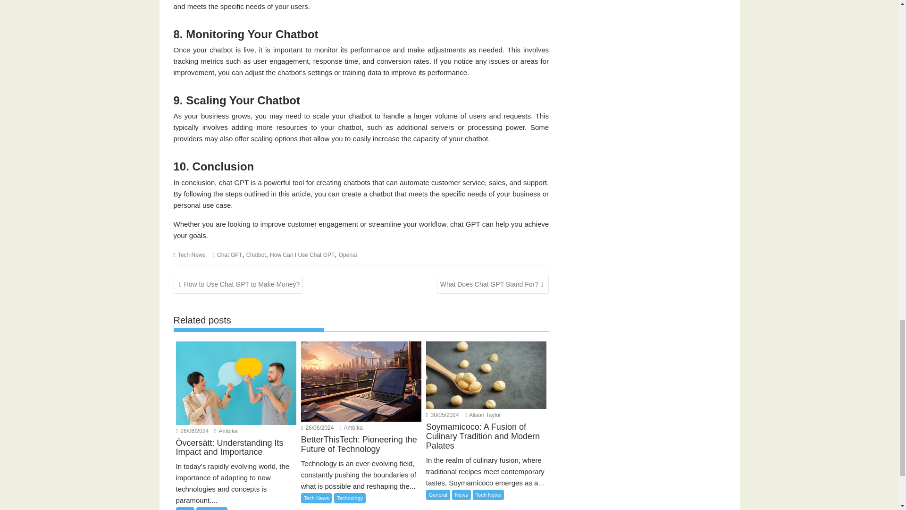 The height and width of the screenshot is (510, 906). What do you see at coordinates (482, 415) in the screenshot?
I see `Alison Taylor` at bounding box center [482, 415].